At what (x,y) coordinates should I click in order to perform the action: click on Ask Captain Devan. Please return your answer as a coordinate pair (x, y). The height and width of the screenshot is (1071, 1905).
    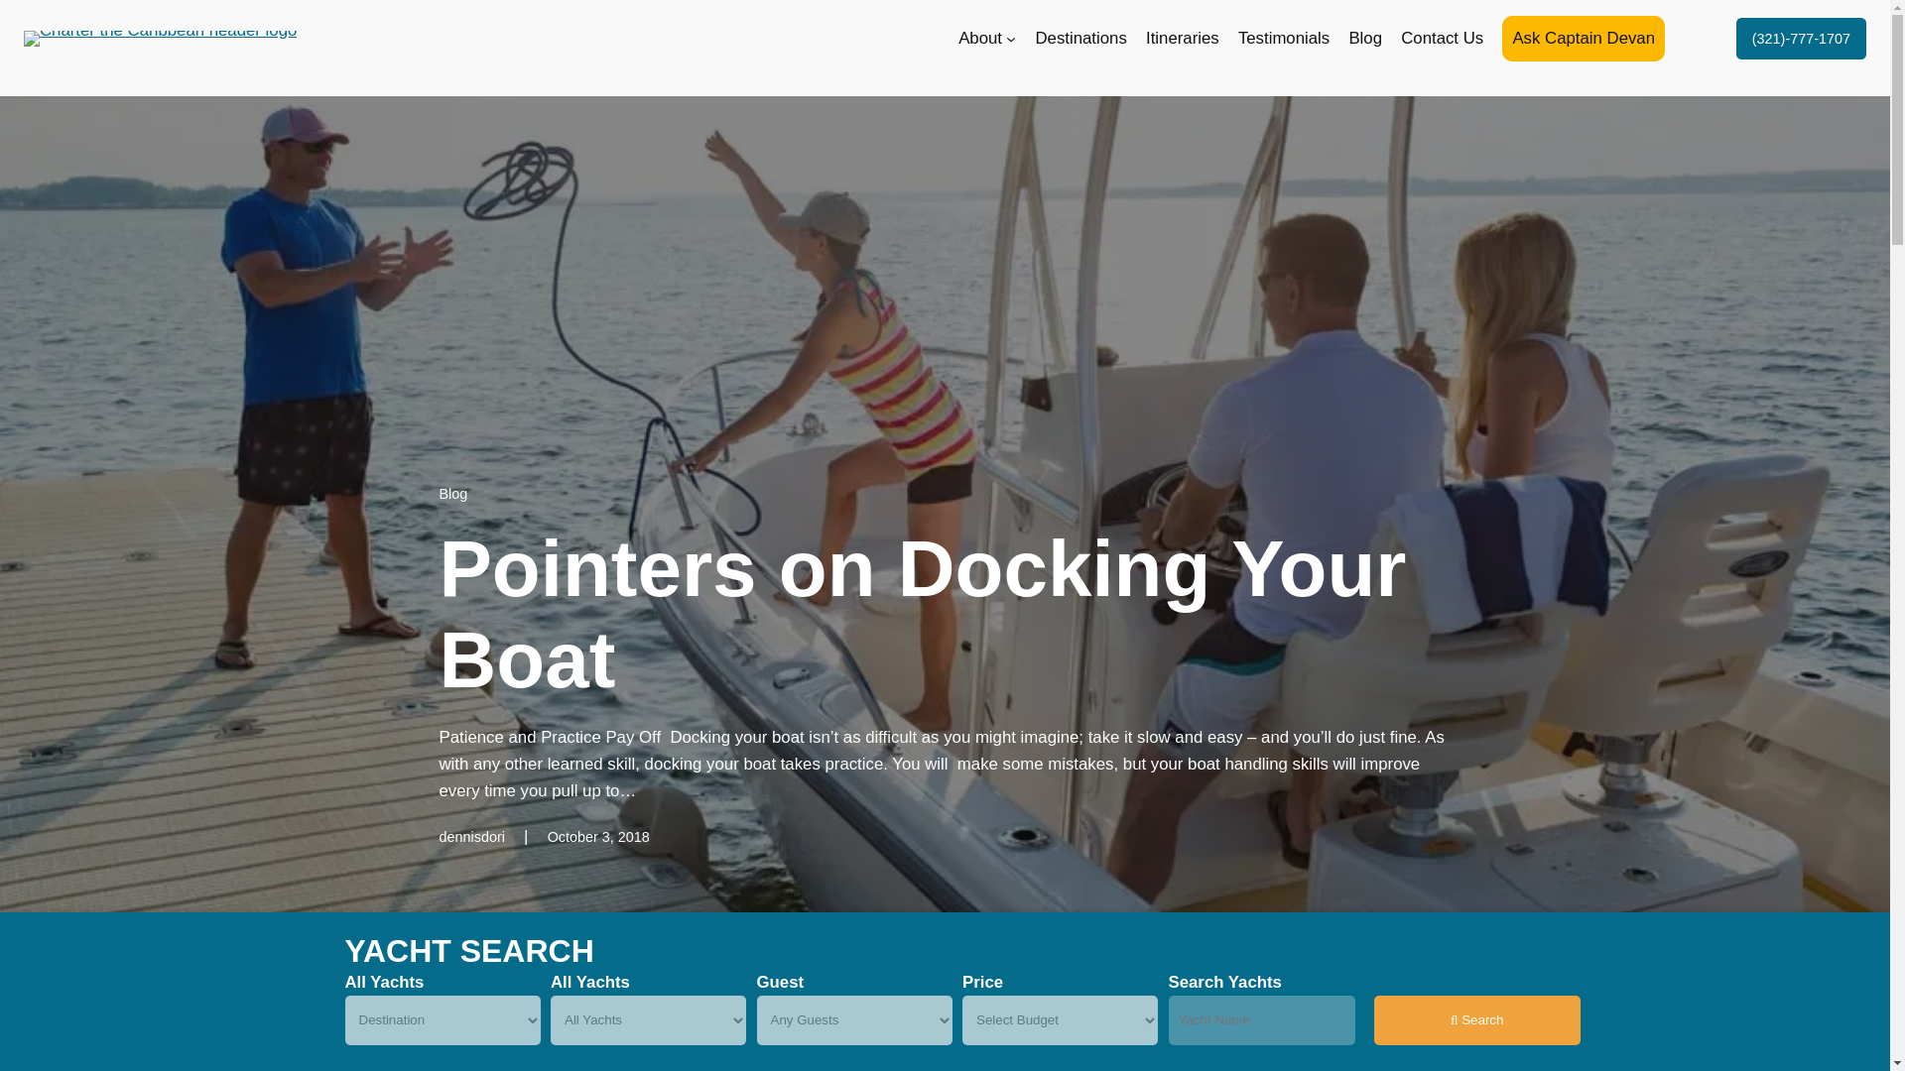
    Looking at the image, I should click on (1584, 38).